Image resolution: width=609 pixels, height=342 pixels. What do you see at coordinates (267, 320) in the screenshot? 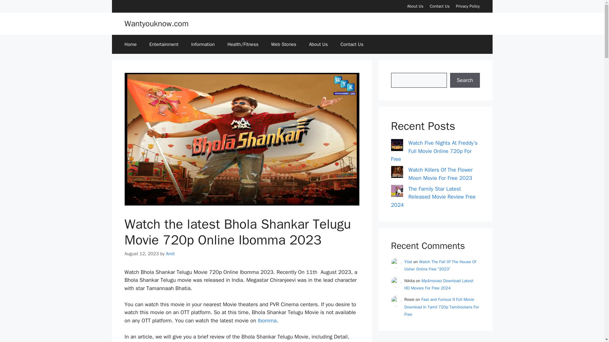
I see `Ibomma` at bounding box center [267, 320].